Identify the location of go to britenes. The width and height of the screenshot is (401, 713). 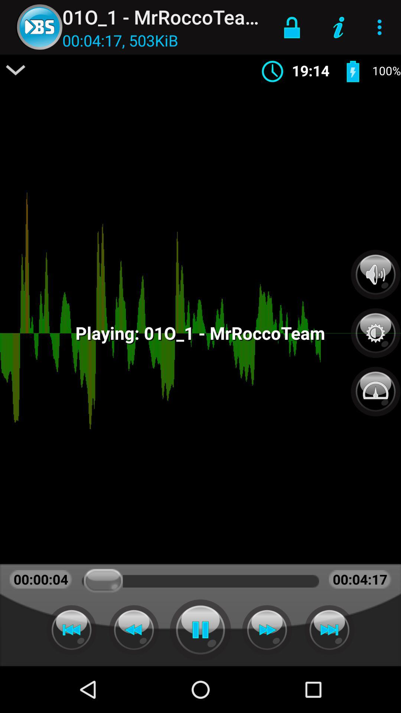
(376, 329).